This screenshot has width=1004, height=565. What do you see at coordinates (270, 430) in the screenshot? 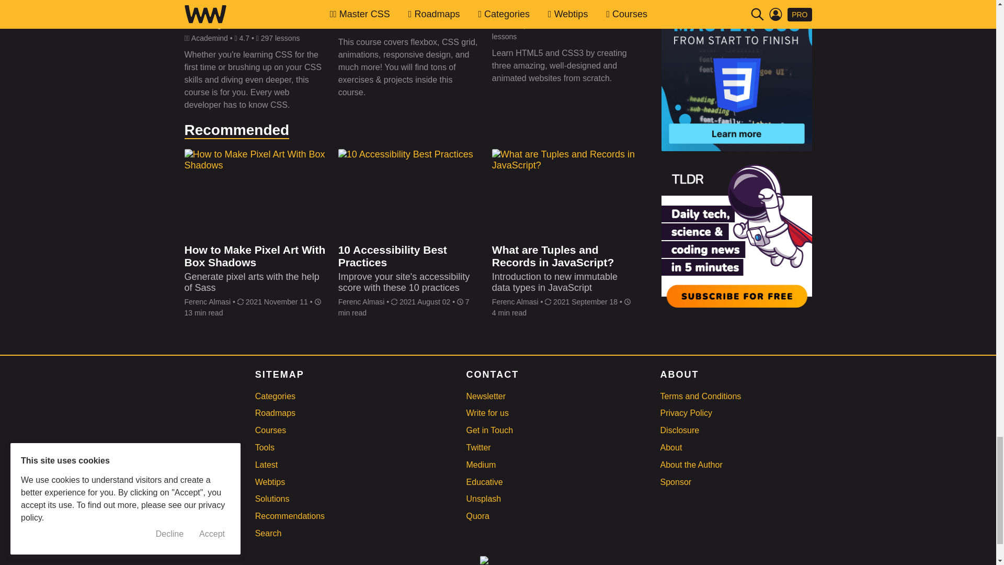
I see `Courses` at bounding box center [270, 430].